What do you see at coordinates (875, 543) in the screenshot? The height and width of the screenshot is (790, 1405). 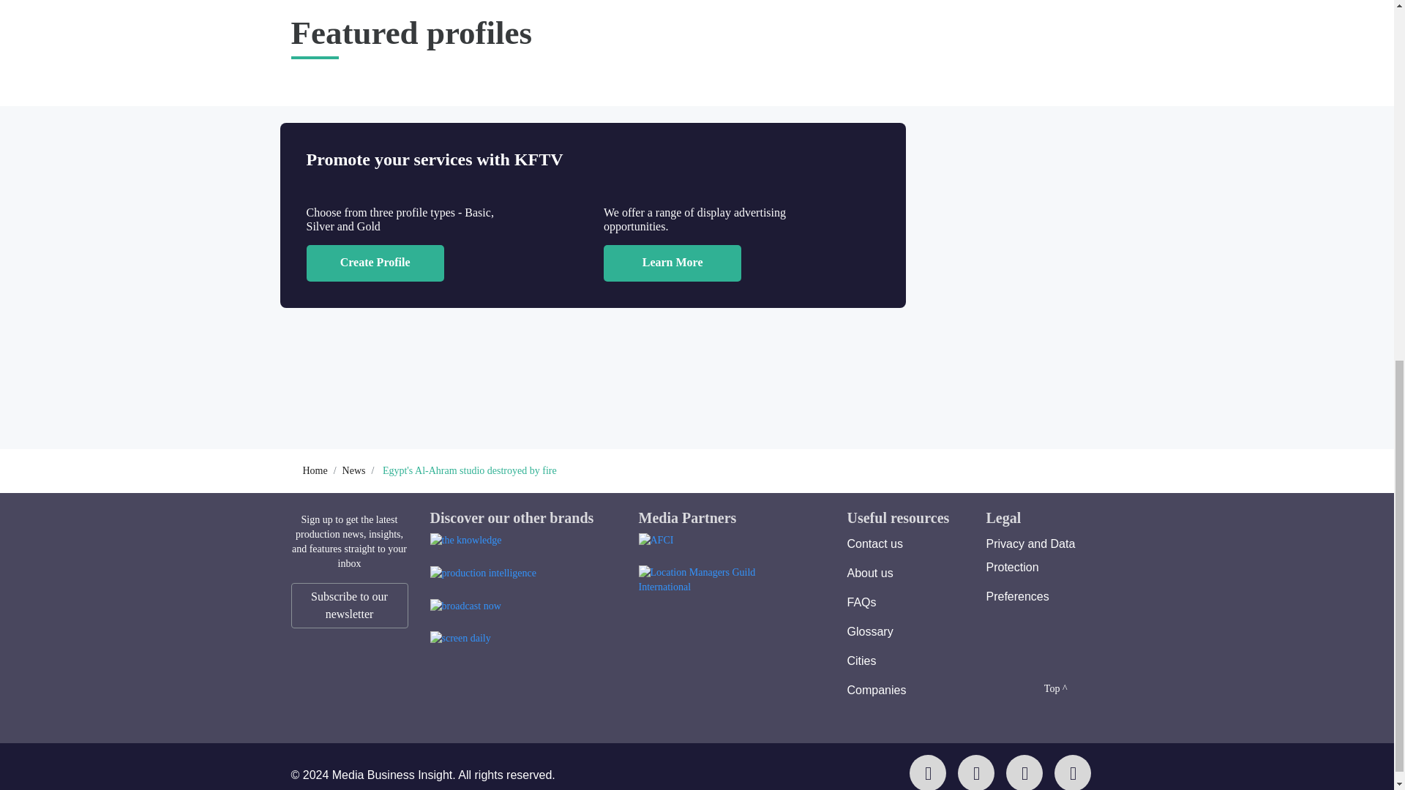 I see `Contact us` at bounding box center [875, 543].